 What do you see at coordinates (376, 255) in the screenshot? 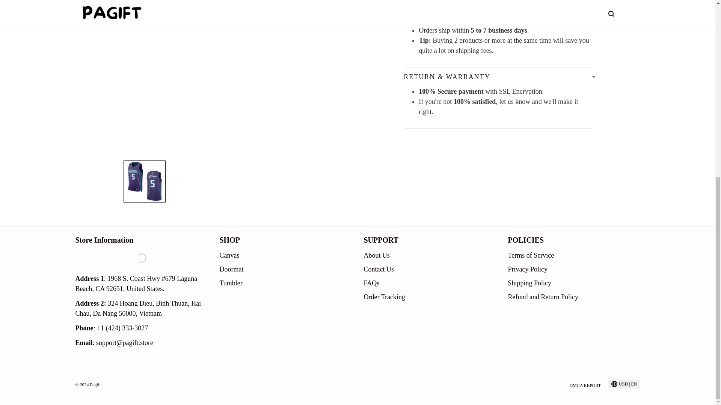
I see `About Us` at bounding box center [376, 255].